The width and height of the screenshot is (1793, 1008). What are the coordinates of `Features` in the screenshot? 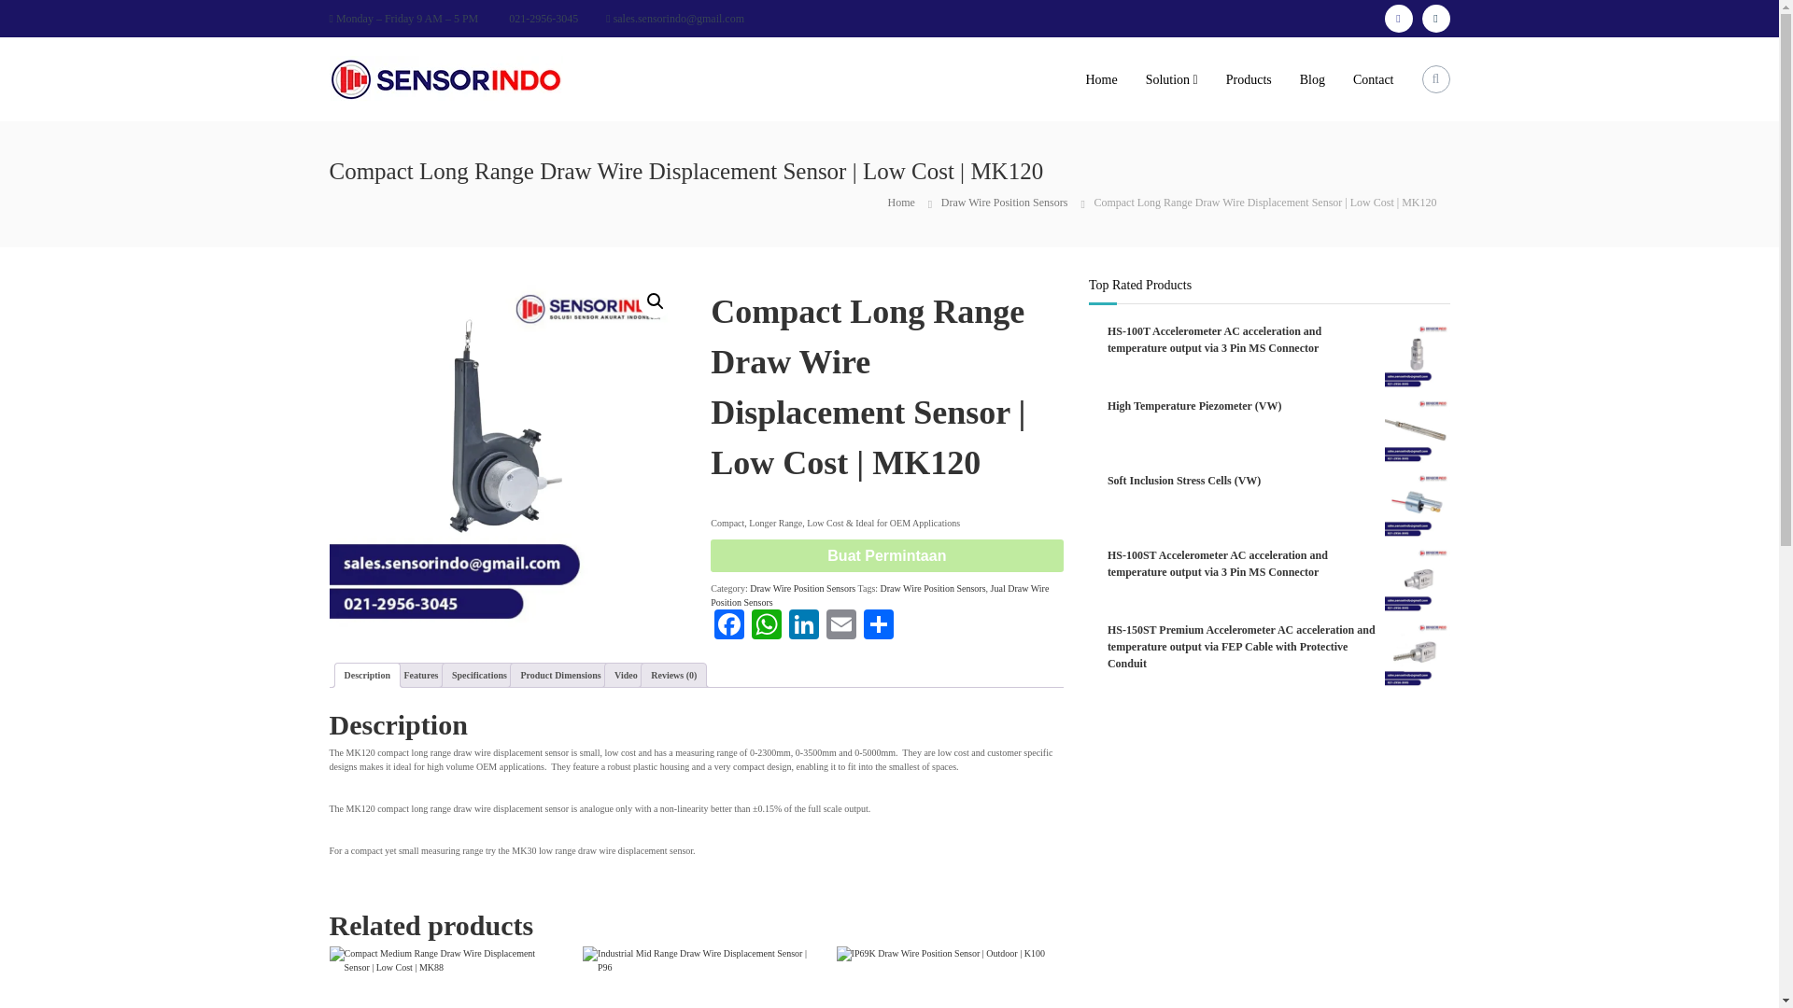 It's located at (420, 674).